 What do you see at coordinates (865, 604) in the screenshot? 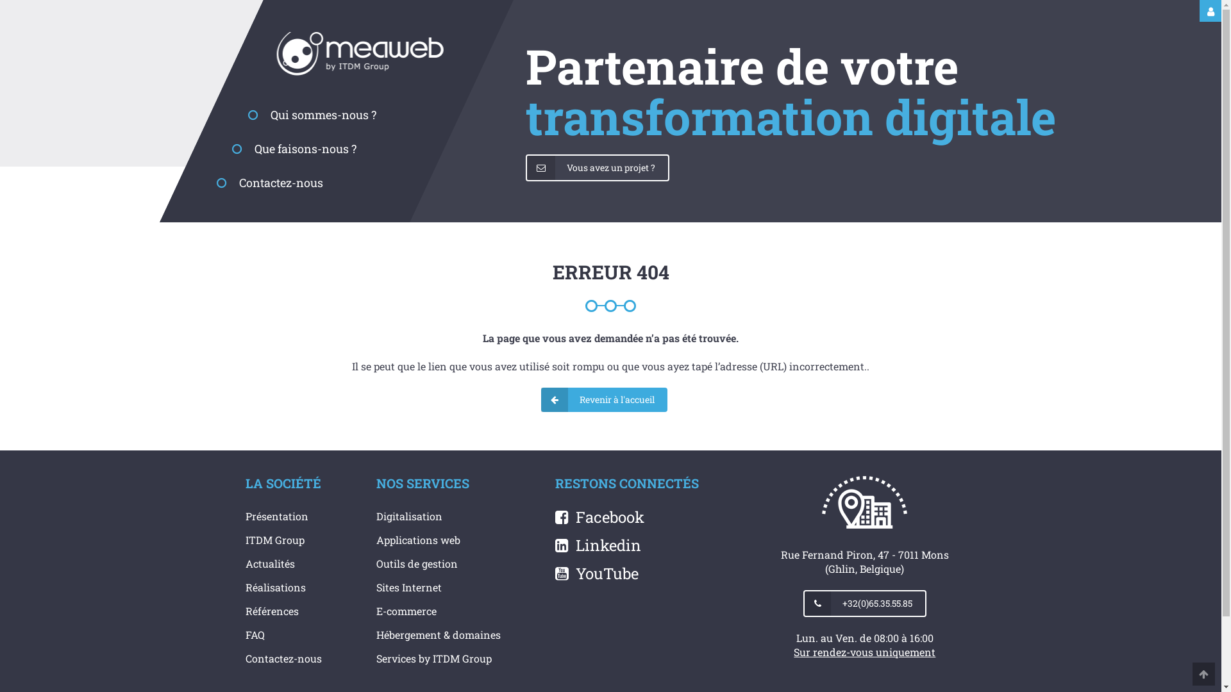
I see `+32(0)65.35.55.85` at bounding box center [865, 604].